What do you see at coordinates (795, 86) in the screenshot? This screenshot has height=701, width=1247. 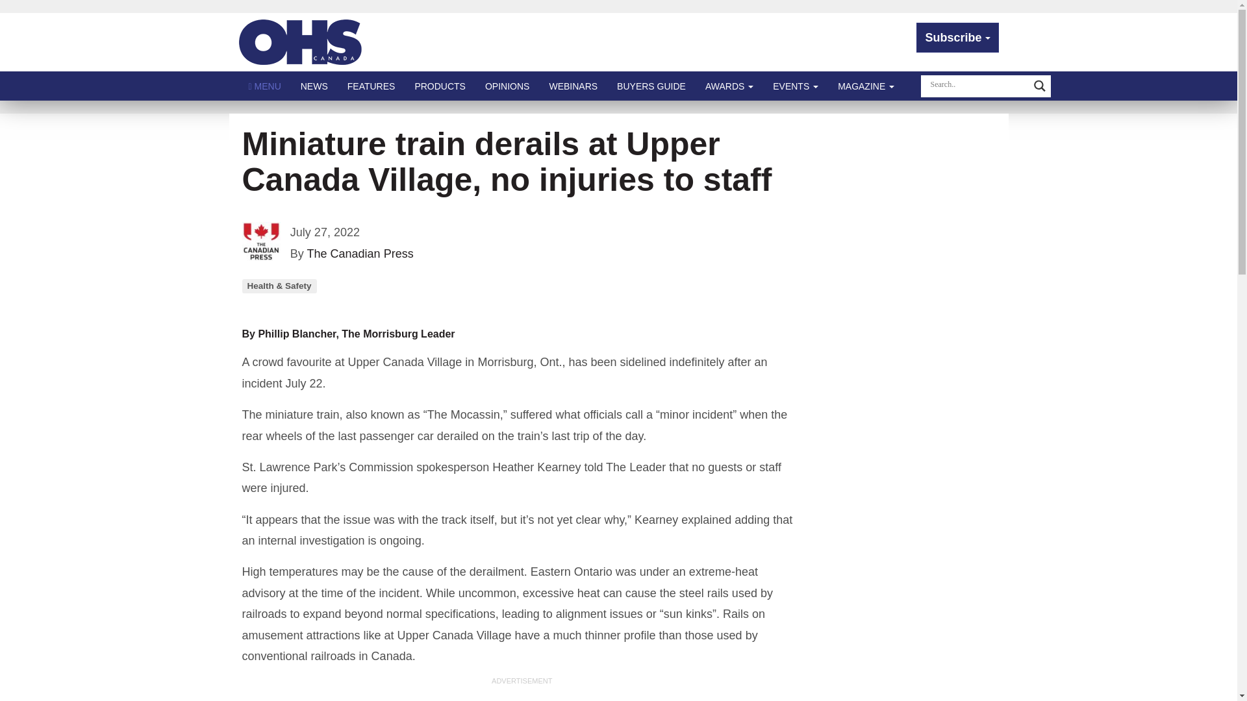 I see `EVENTS` at bounding box center [795, 86].